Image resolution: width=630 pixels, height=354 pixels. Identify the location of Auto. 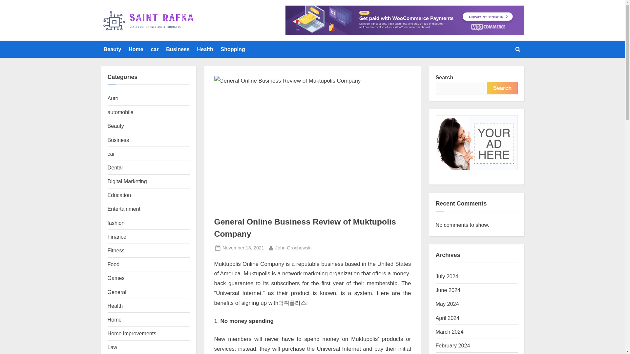
(113, 98).